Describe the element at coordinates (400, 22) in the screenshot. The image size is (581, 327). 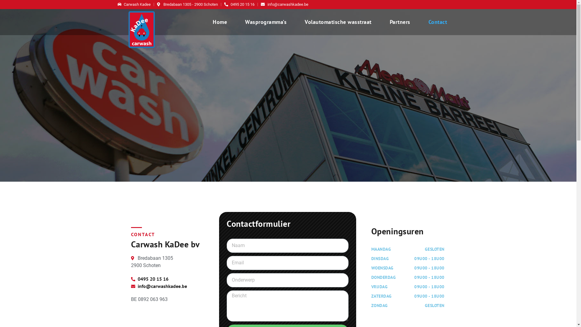
I see `Partners` at that location.